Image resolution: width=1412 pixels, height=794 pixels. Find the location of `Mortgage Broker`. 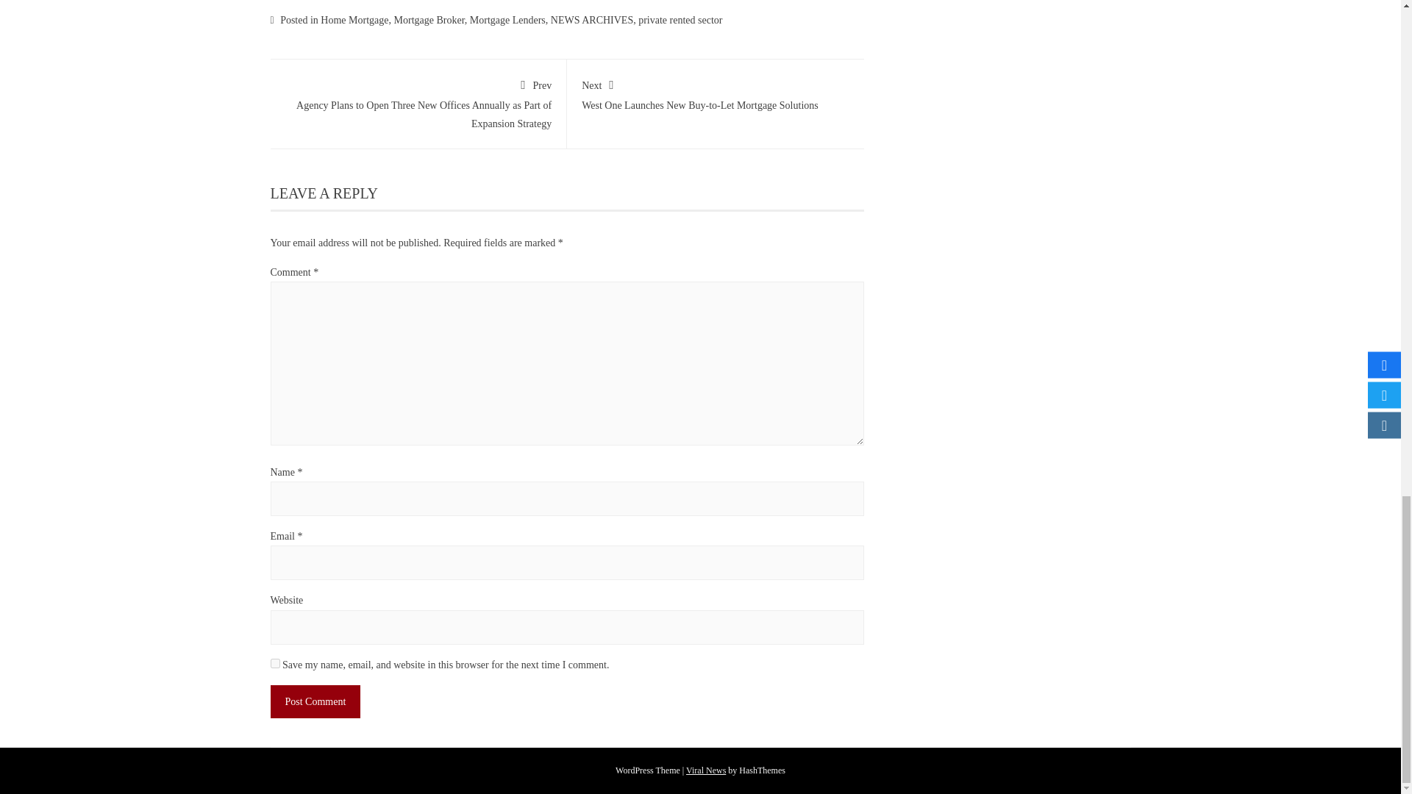

Mortgage Broker is located at coordinates (706, 770).